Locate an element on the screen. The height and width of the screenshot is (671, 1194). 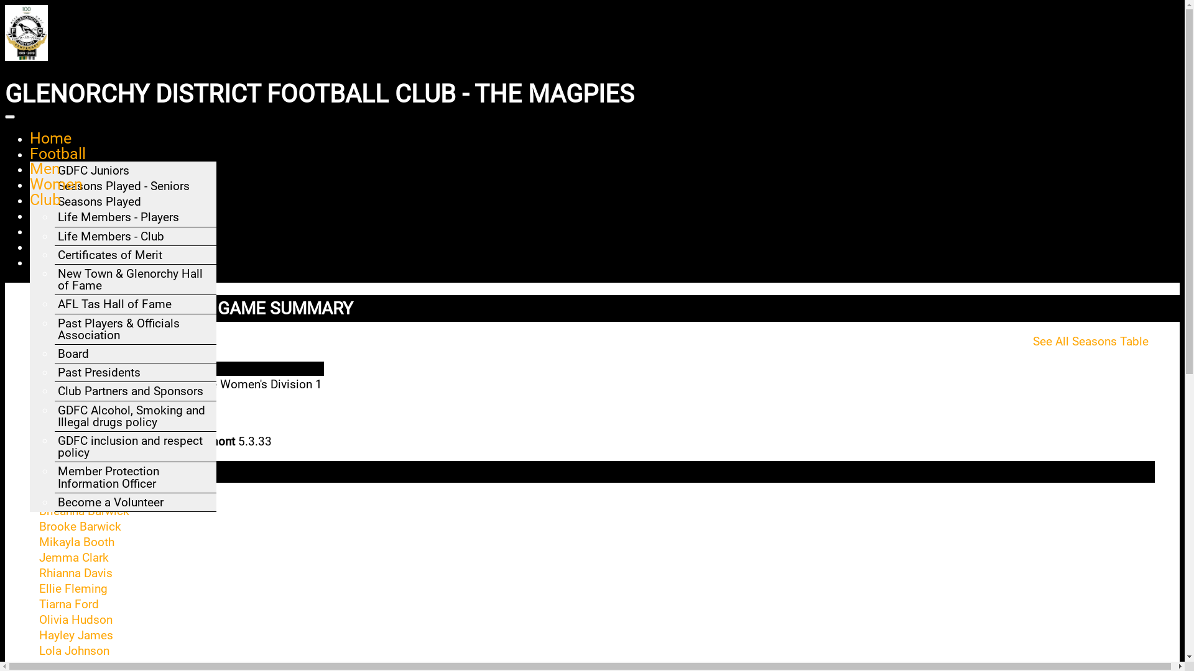
Football Awards is located at coordinates (101, 221).